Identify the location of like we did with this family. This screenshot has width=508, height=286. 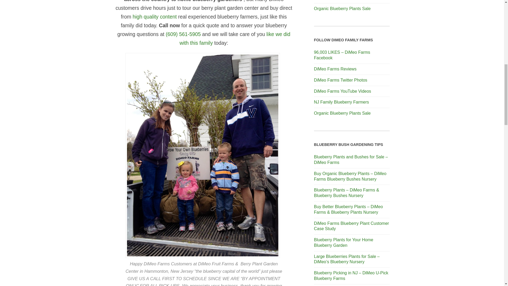
(235, 38).